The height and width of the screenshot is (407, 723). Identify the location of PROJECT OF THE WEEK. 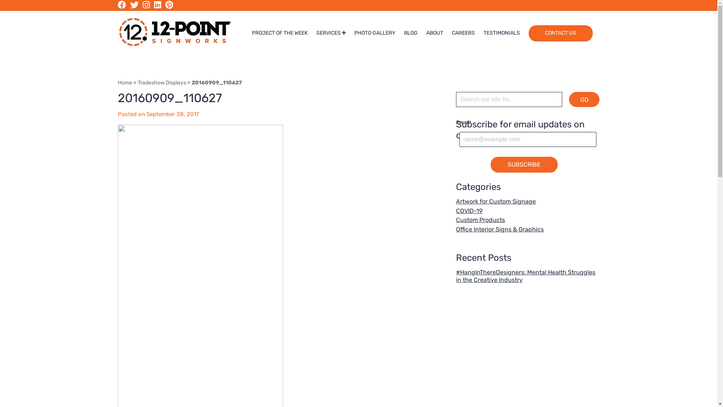
(280, 33).